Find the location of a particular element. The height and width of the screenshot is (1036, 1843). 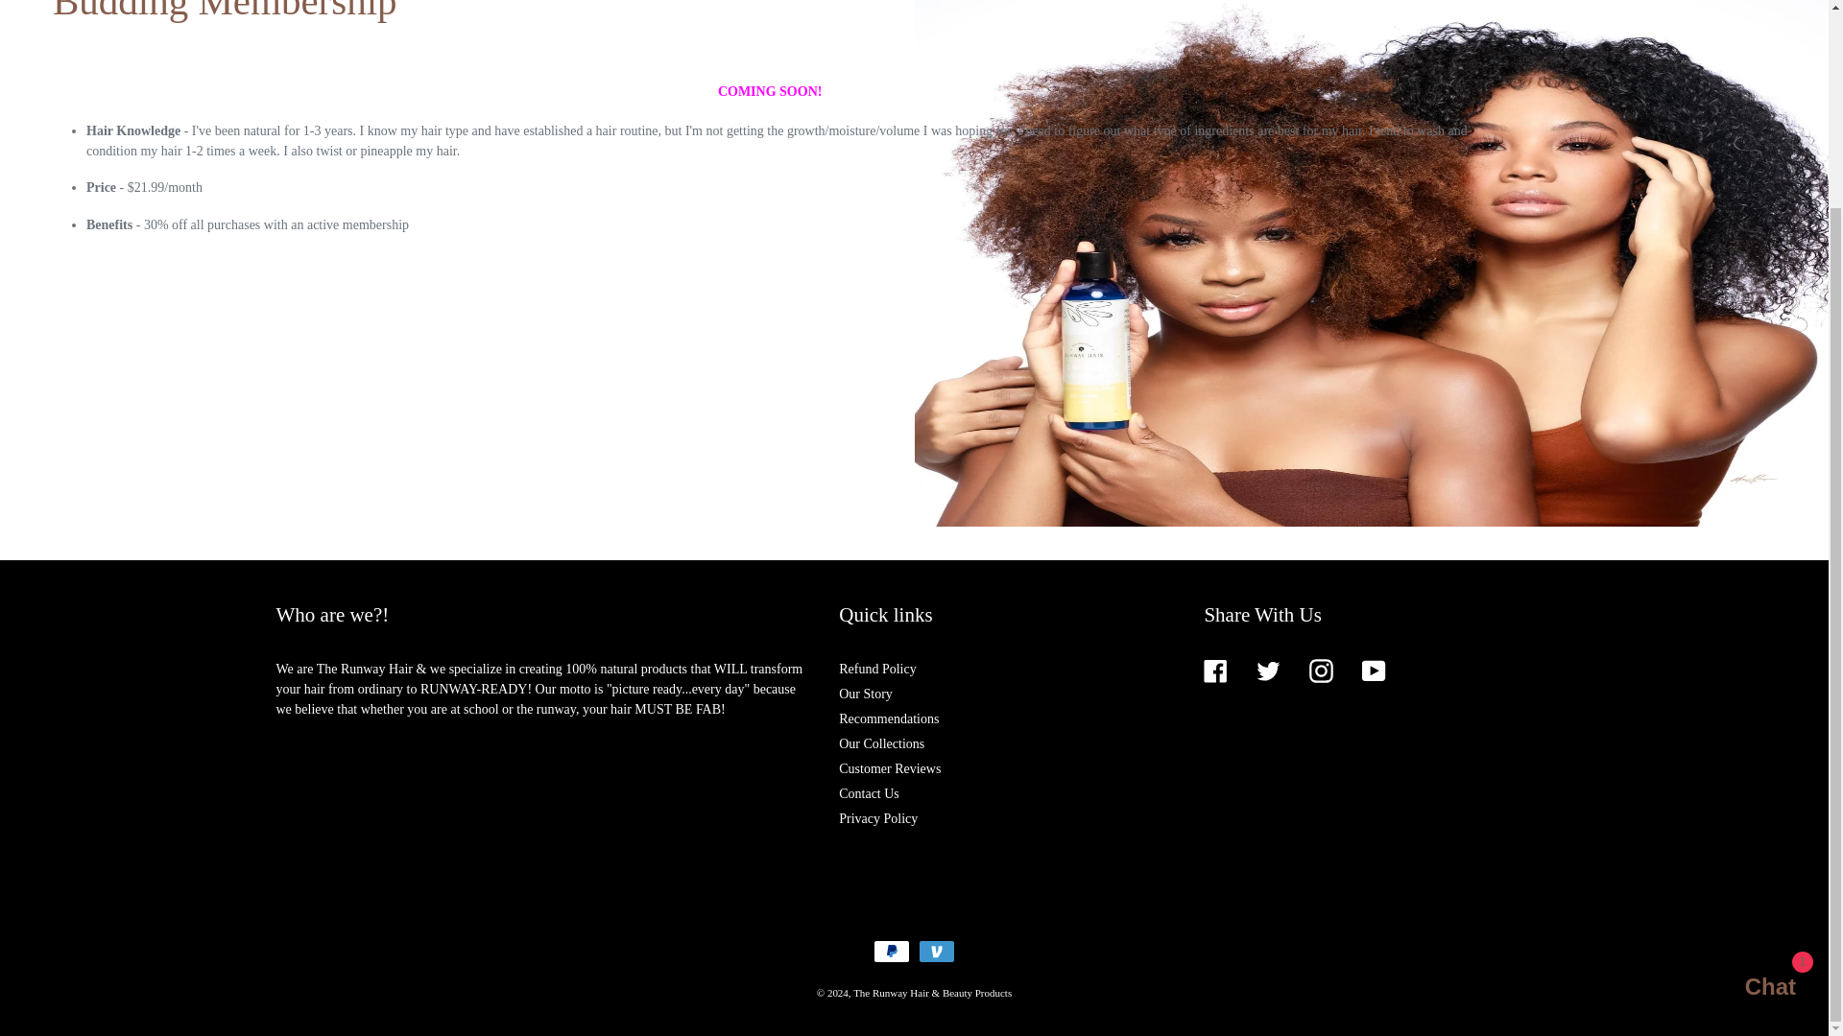

Chat de la tienda online Shopify is located at coordinates (1751, 742).